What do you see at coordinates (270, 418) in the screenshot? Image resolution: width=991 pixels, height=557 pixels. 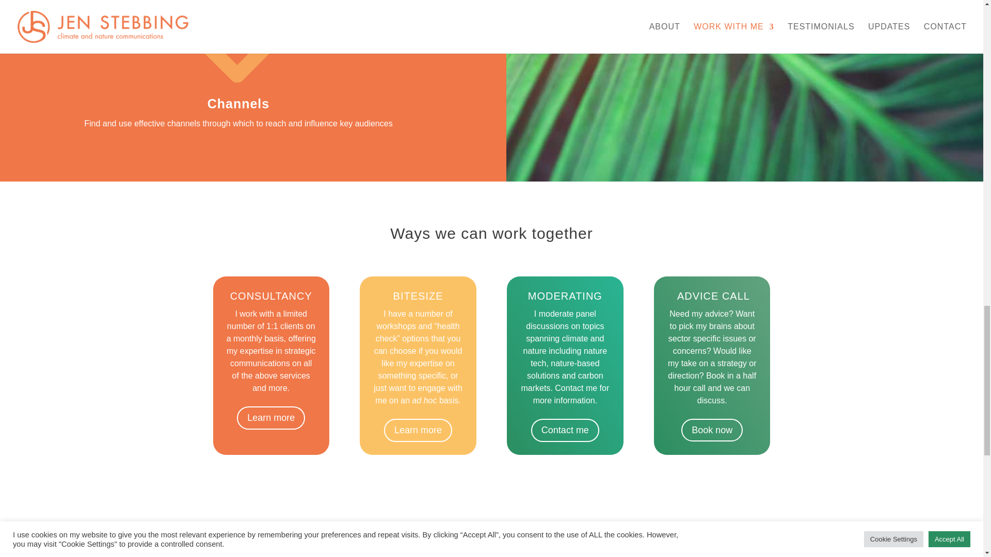 I see `Learn more` at bounding box center [270, 418].